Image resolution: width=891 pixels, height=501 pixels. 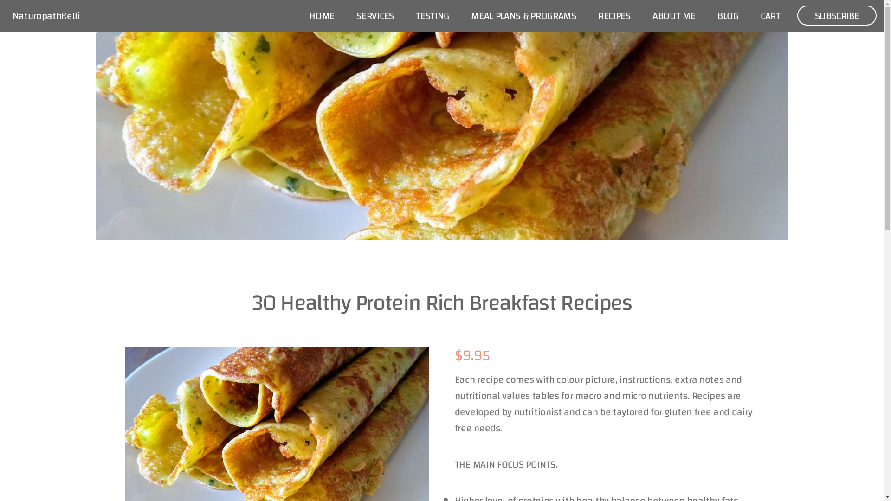 What do you see at coordinates (674, 17) in the screenshot?
I see `ABOUT ME` at bounding box center [674, 17].